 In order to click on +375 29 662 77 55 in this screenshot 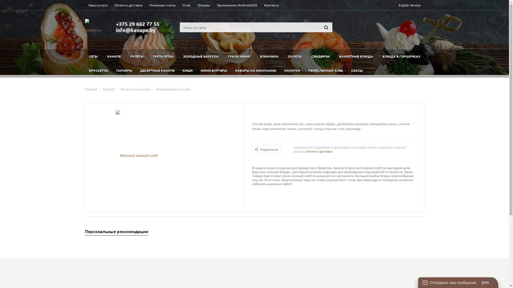, I will do `click(138, 24)`.